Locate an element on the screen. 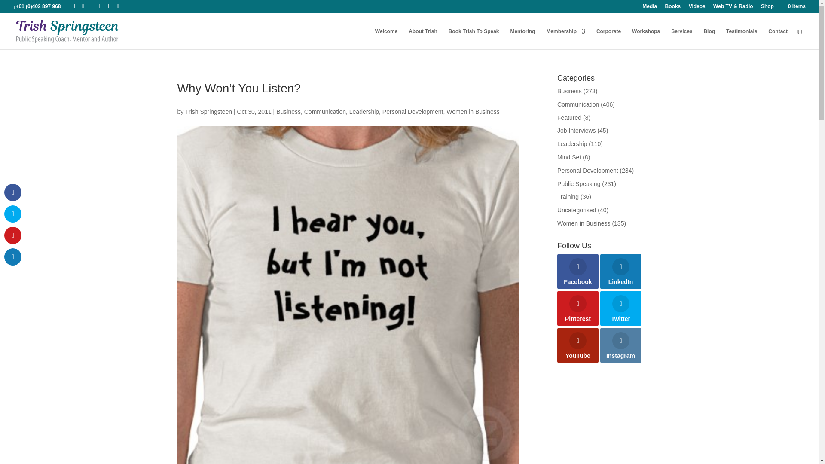 The height and width of the screenshot is (464, 825). Posts by Trish Springsteen is located at coordinates (208, 111).